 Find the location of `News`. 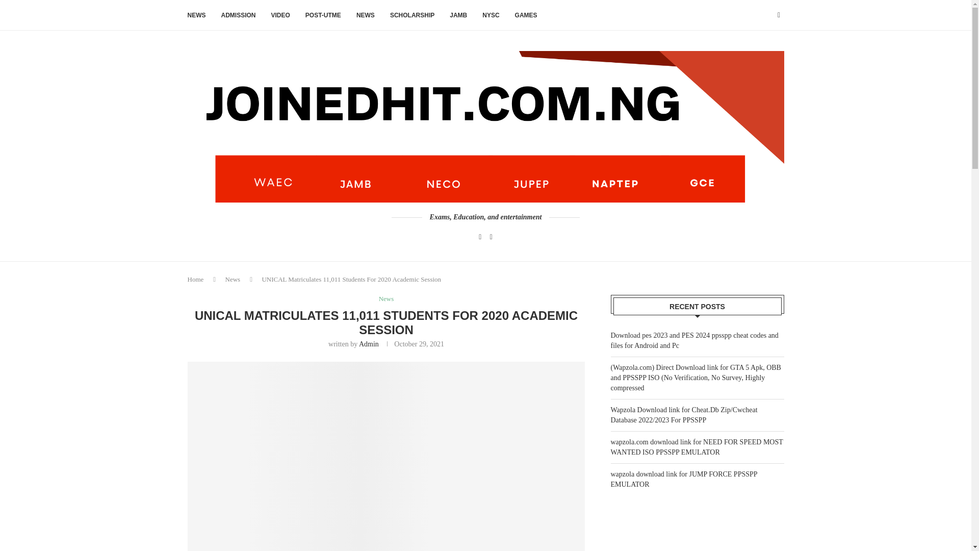

News is located at coordinates (387, 299).